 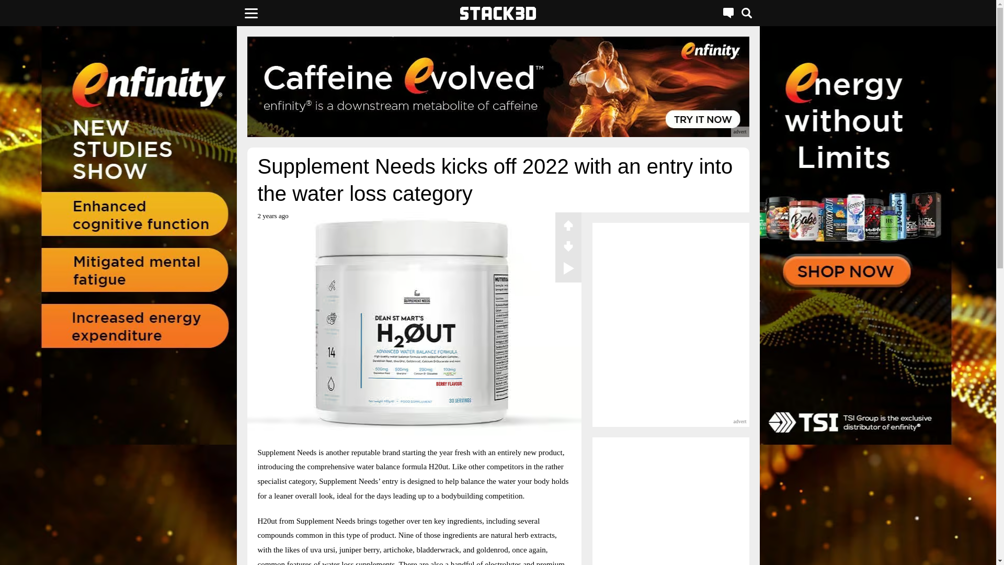 What do you see at coordinates (272, 220) in the screenshot?
I see `January 24th 2022` at bounding box center [272, 220].